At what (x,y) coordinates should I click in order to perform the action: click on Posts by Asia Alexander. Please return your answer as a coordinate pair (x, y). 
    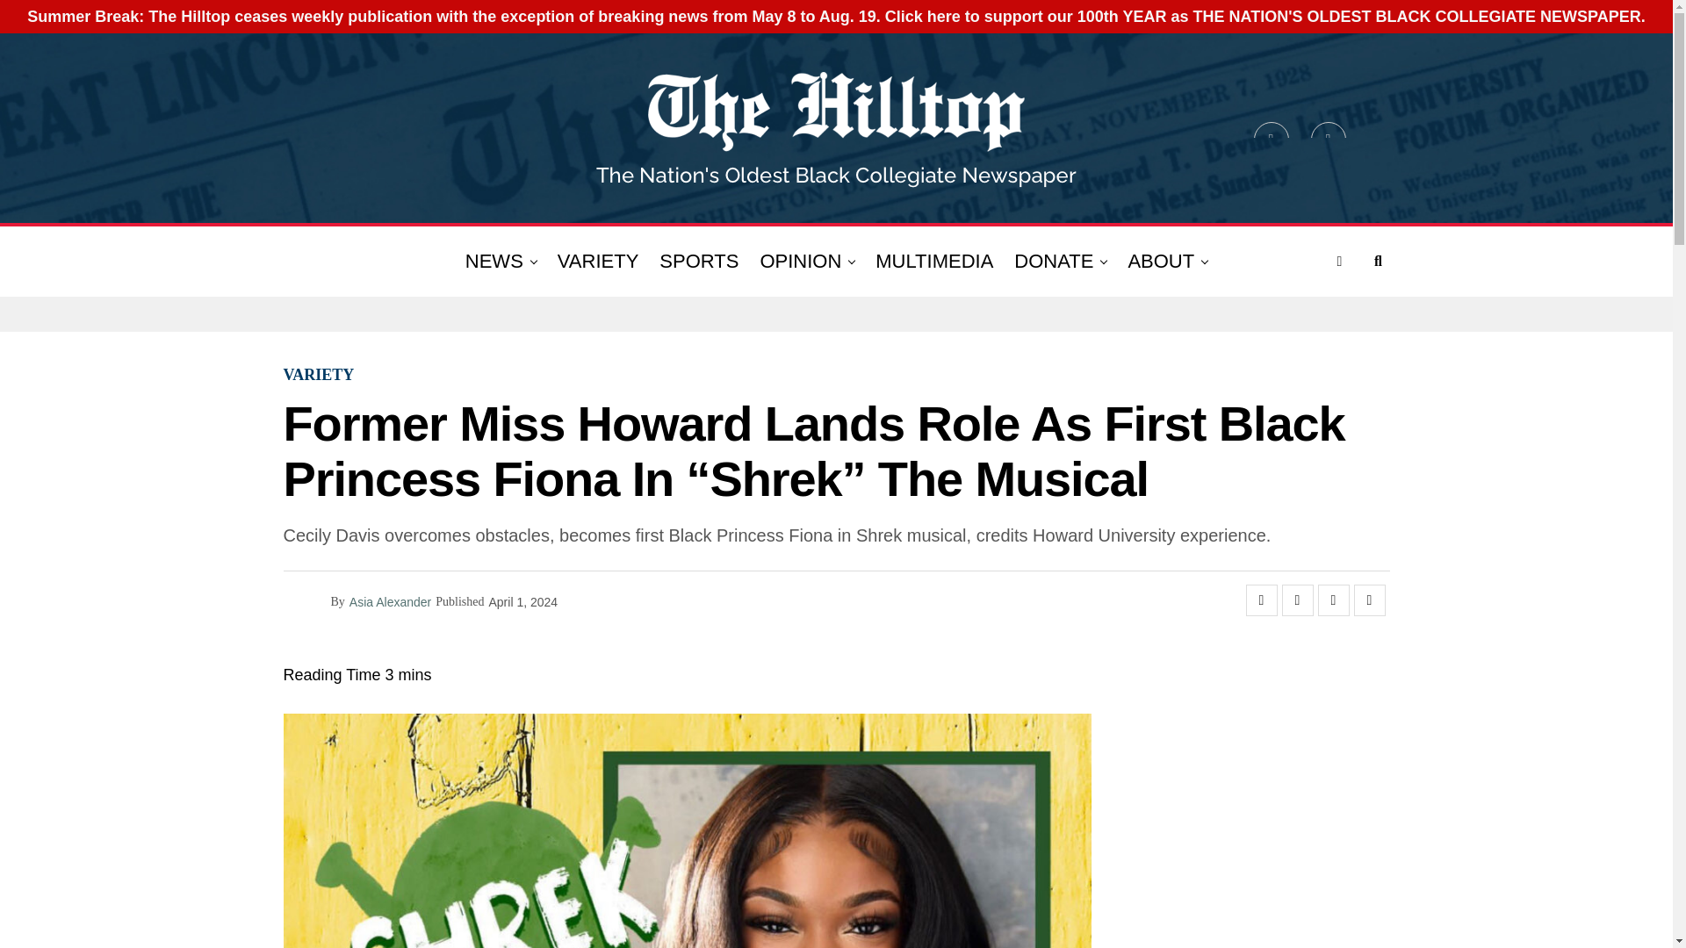
    Looking at the image, I should click on (390, 602).